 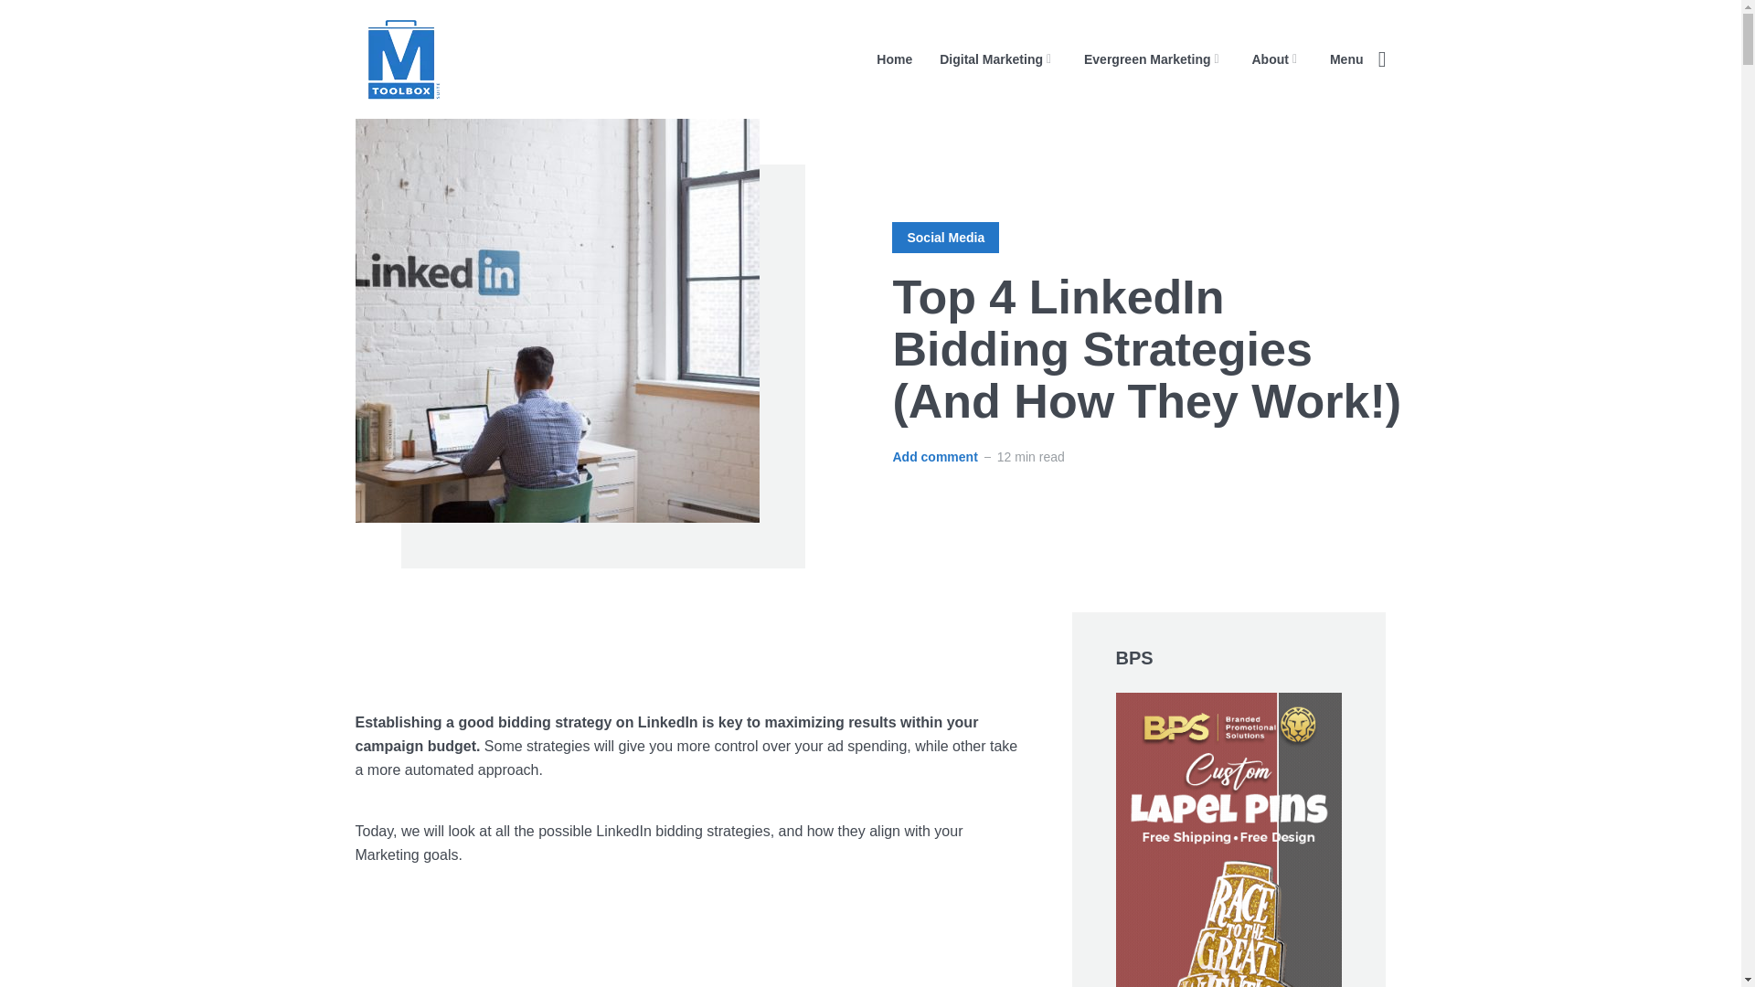 What do you see at coordinates (1277, 58) in the screenshot?
I see `About` at bounding box center [1277, 58].